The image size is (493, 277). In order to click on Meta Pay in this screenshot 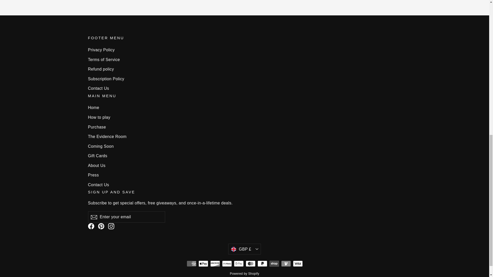, I will do `click(227, 264)`.